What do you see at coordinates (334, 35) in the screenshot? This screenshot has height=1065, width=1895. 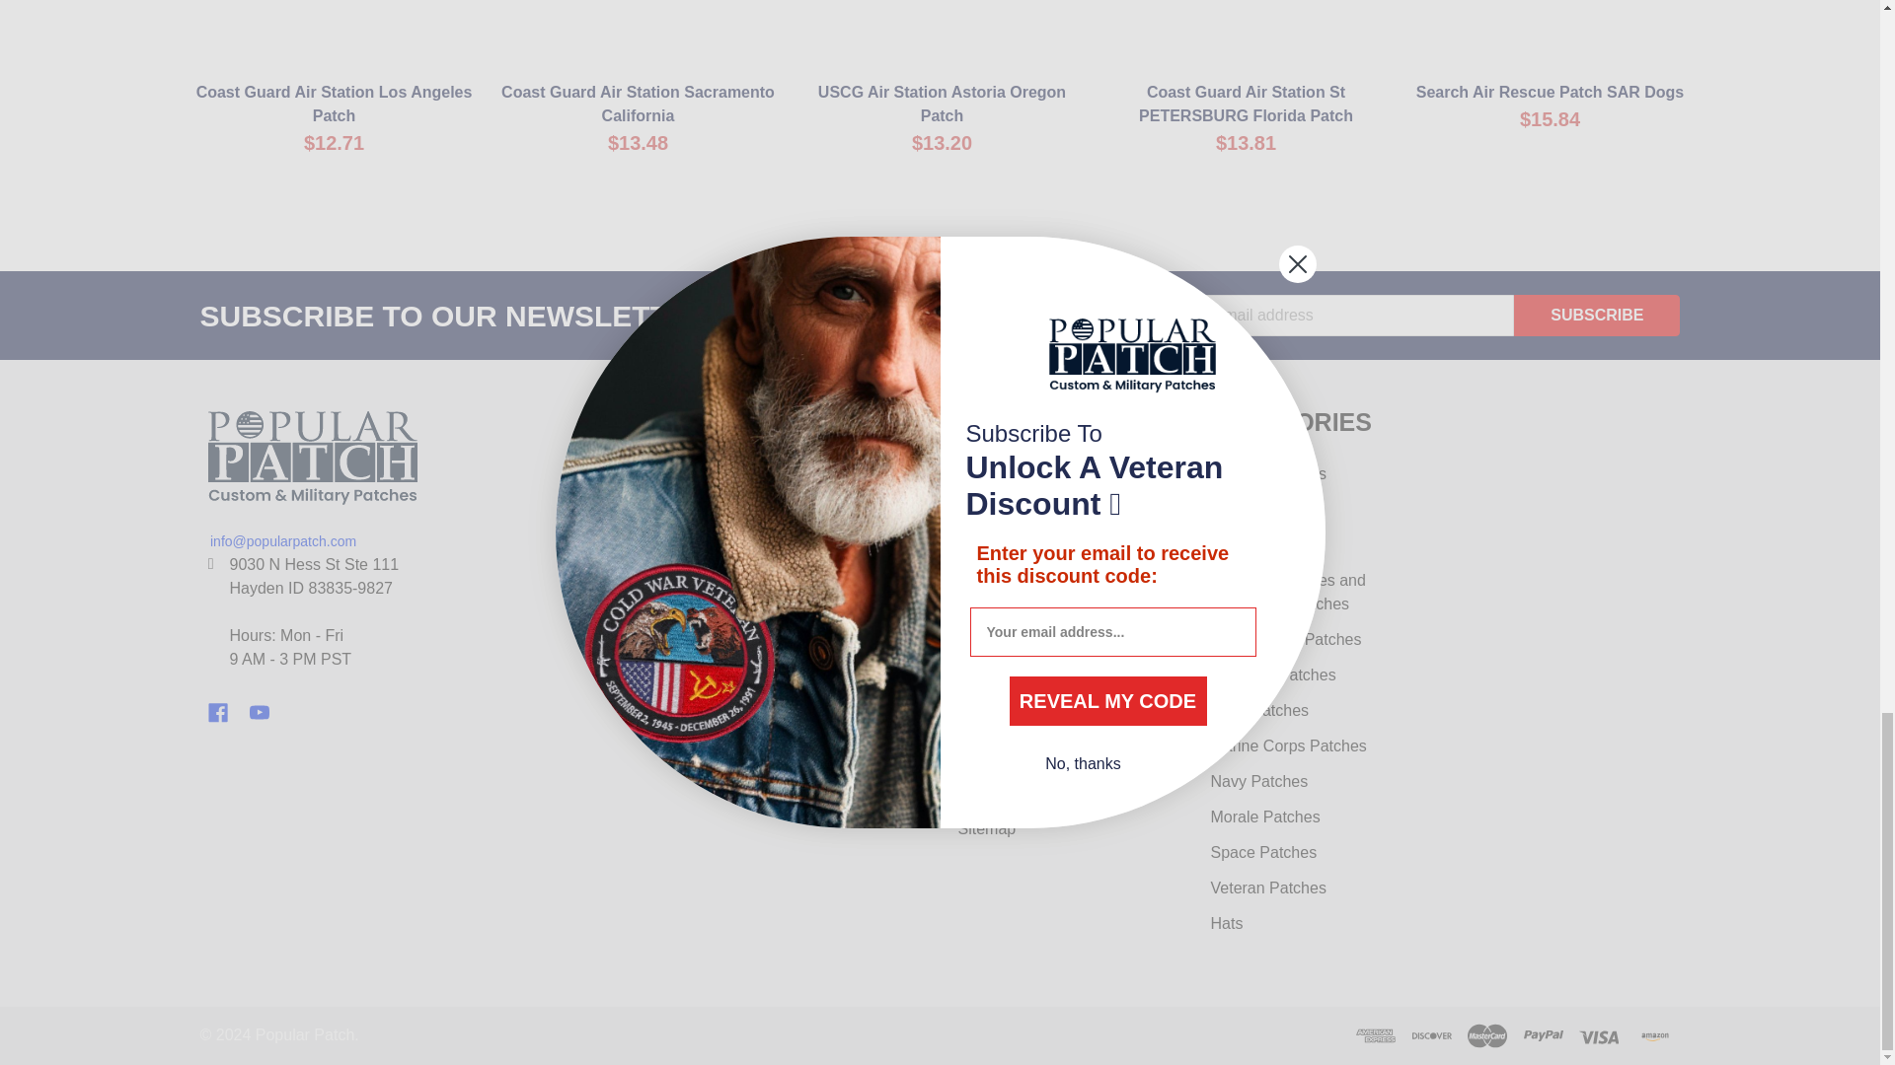 I see `null` at bounding box center [334, 35].